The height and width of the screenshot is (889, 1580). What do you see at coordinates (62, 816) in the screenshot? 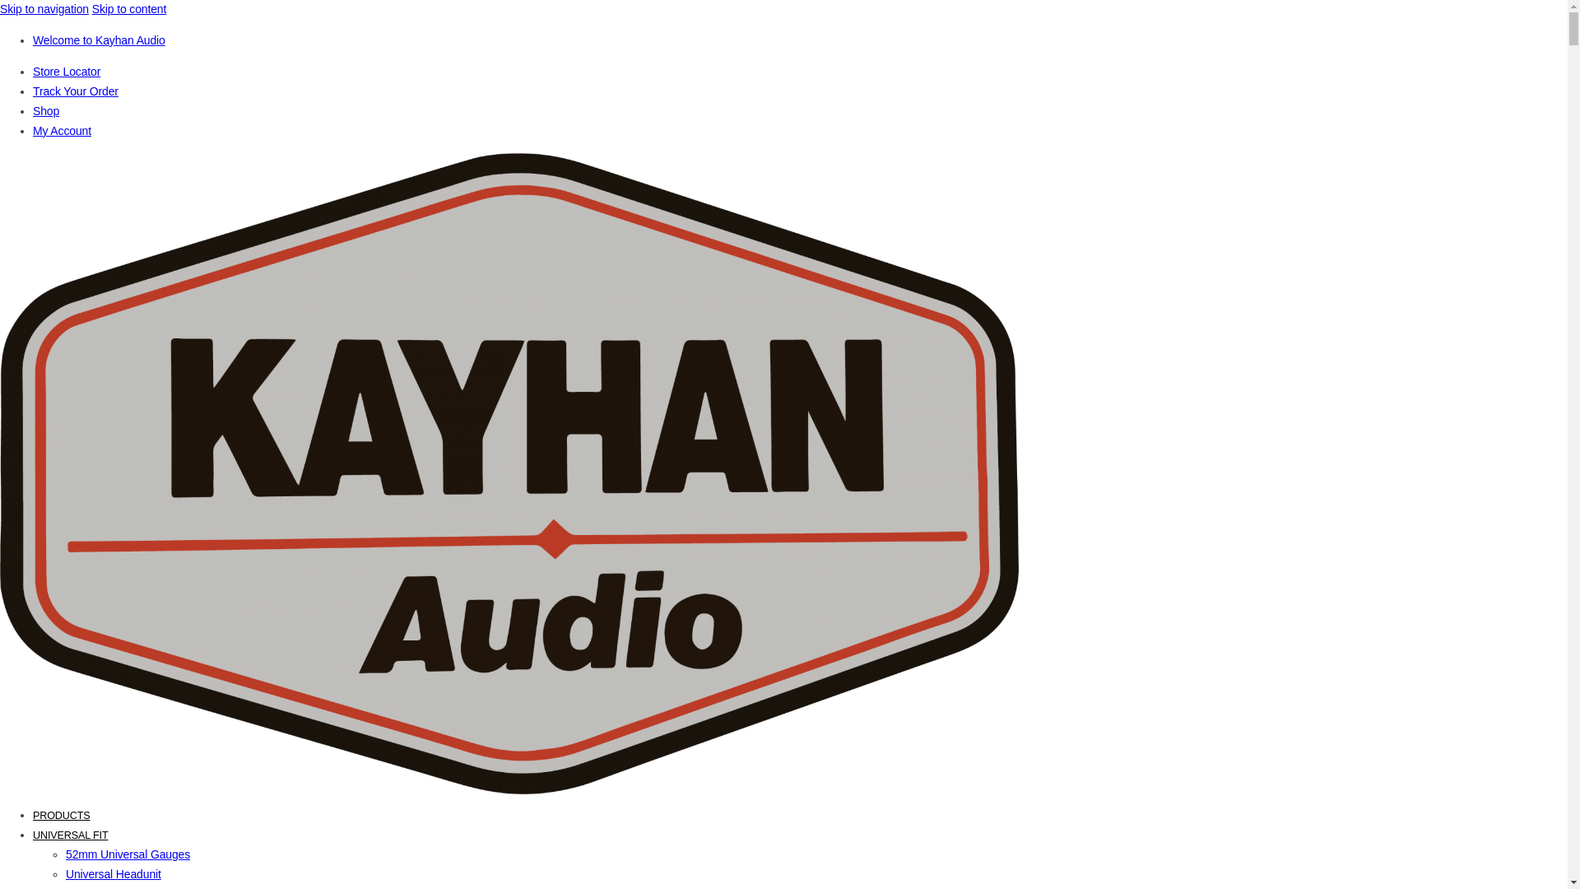
I see `PRODUCTS` at bounding box center [62, 816].